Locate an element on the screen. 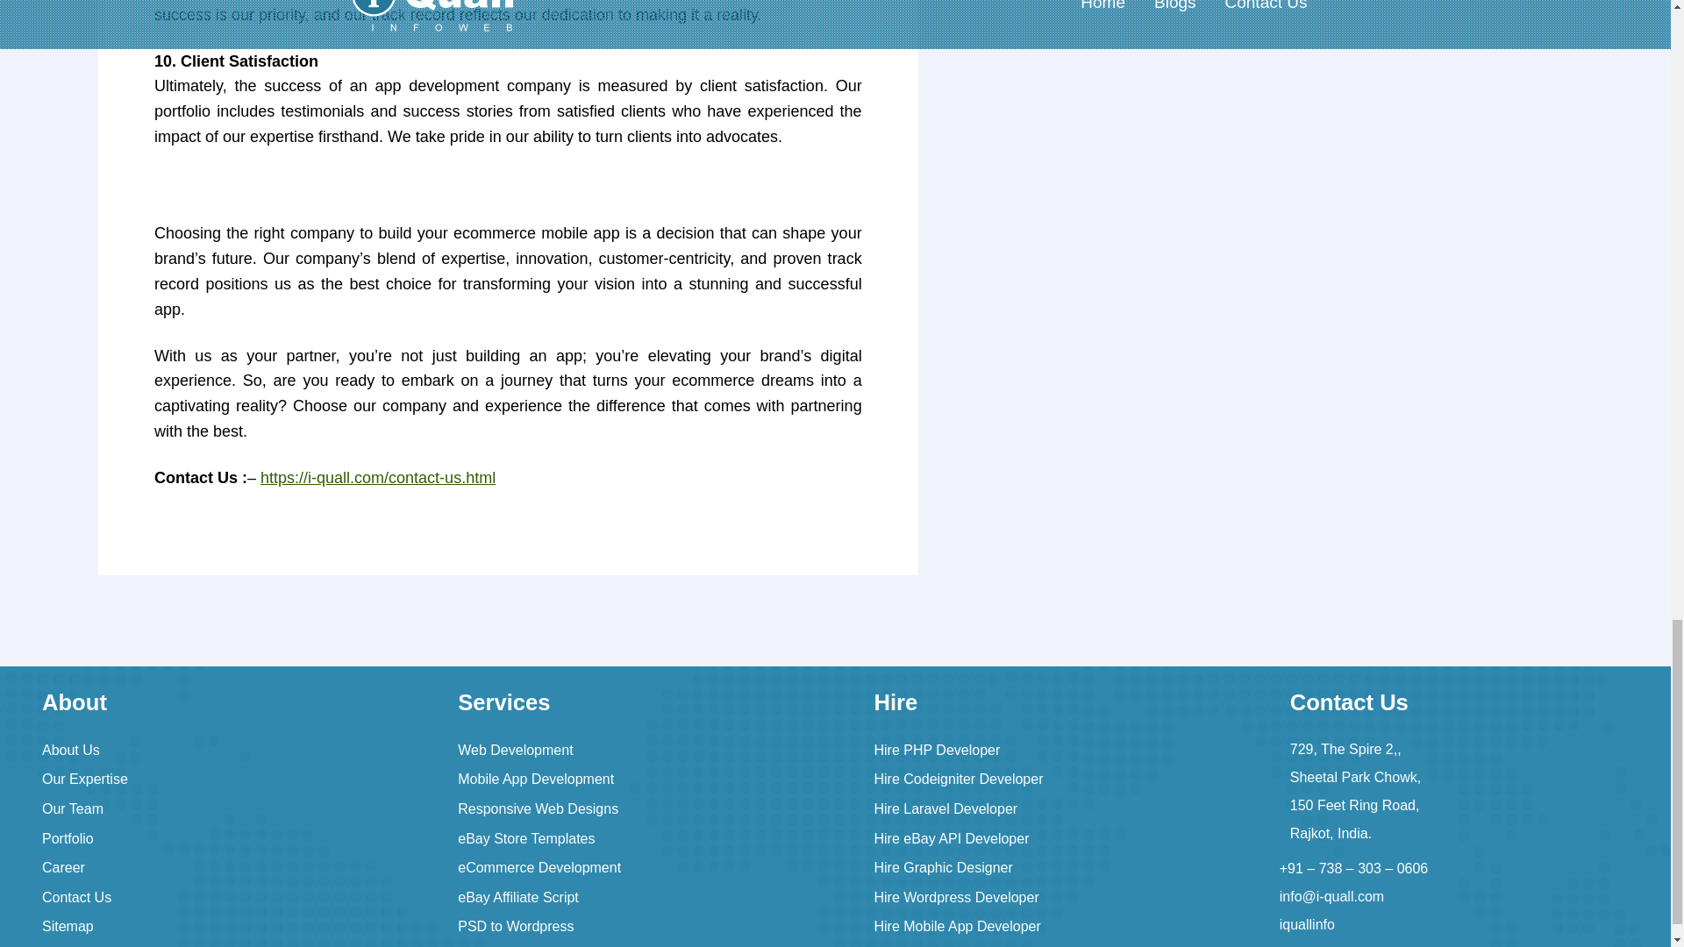 Image resolution: width=1684 pixels, height=947 pixels. About Us is located at coordinates (70, 750).